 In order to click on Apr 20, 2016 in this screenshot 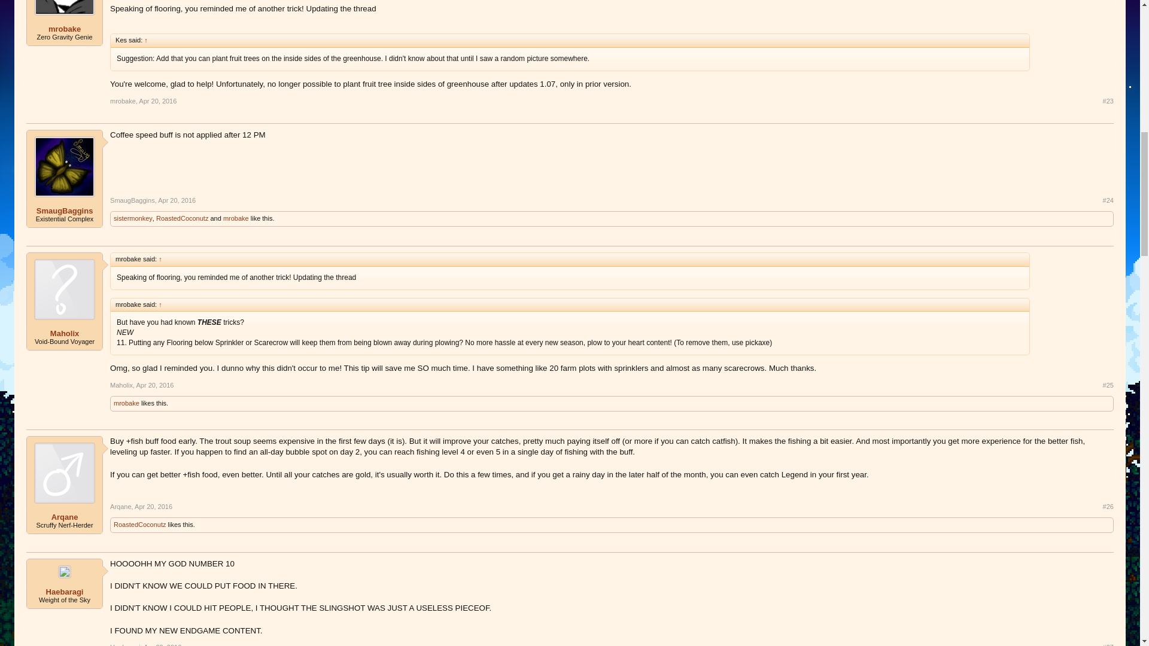, I will do `click(158, 100)`.